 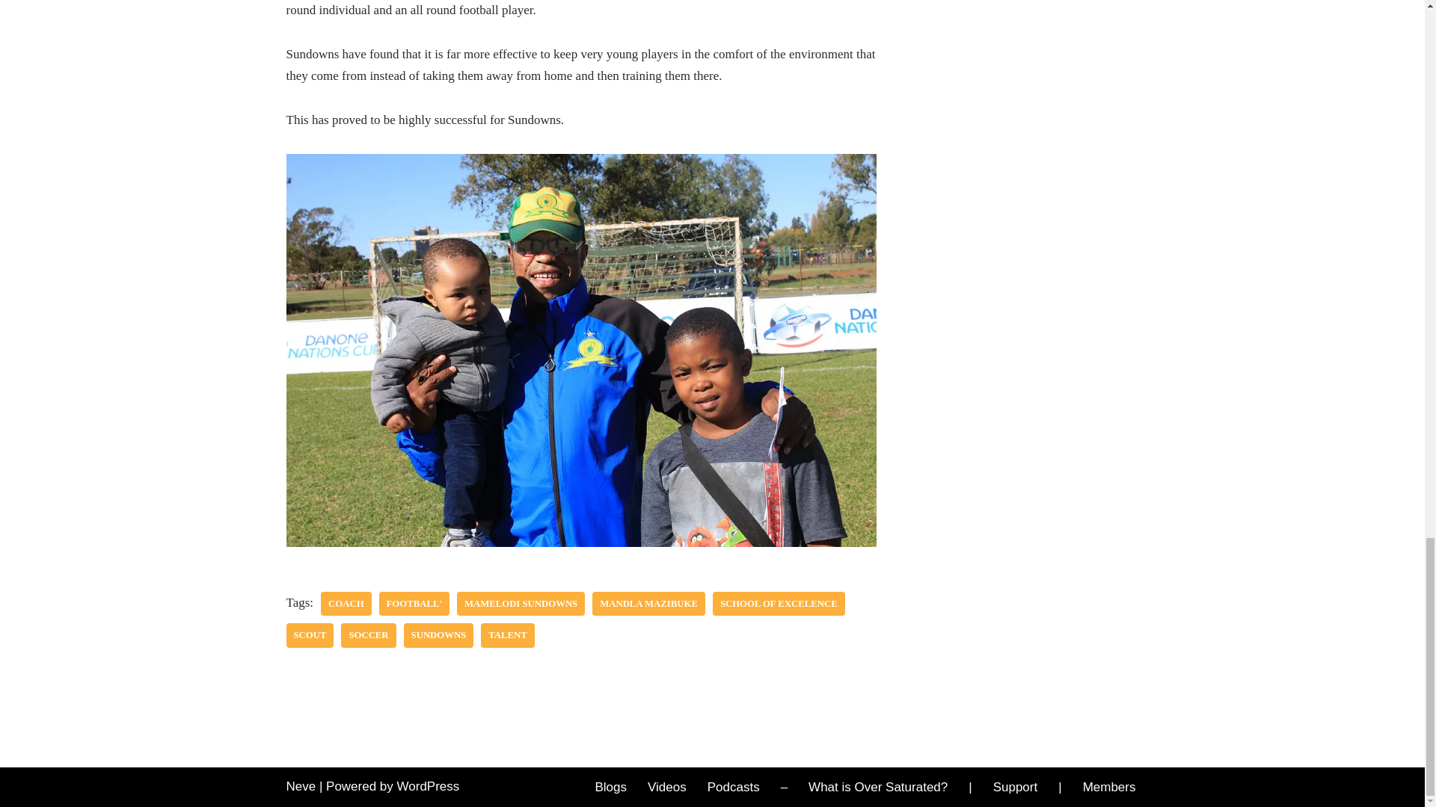 I want to click on Soccer, so click(x=368, y=635).